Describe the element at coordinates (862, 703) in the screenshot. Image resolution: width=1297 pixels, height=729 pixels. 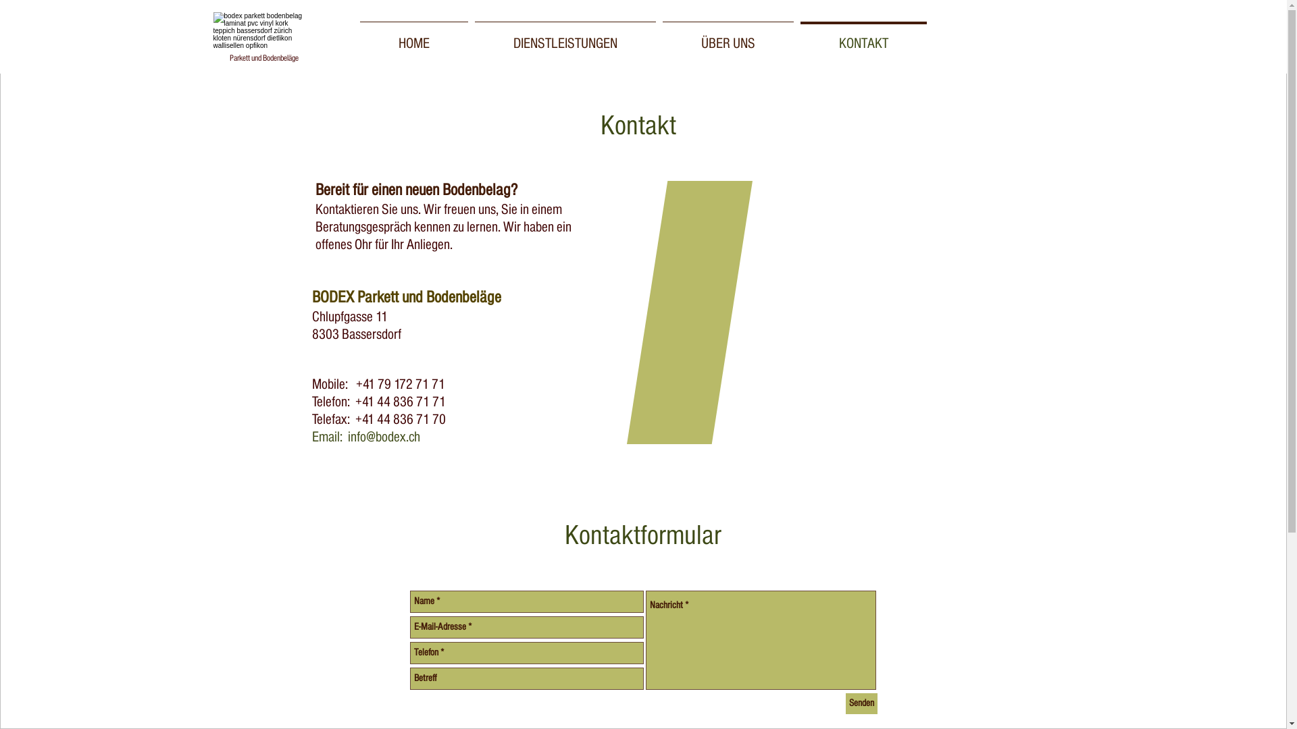
I see `Senden` at that location.